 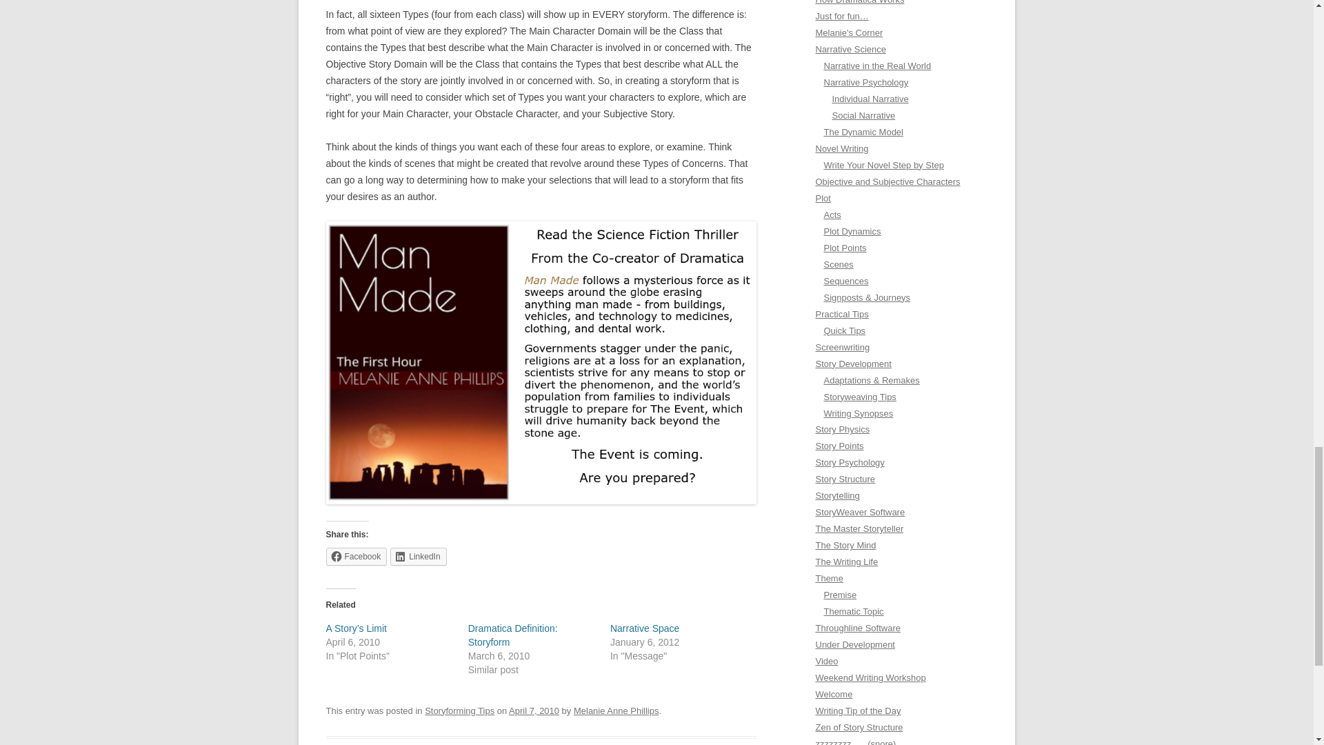 What do you see at coordinates (418, 556) in the screenshot?
I see `LinkedIn` at bounding box center [418, 556].